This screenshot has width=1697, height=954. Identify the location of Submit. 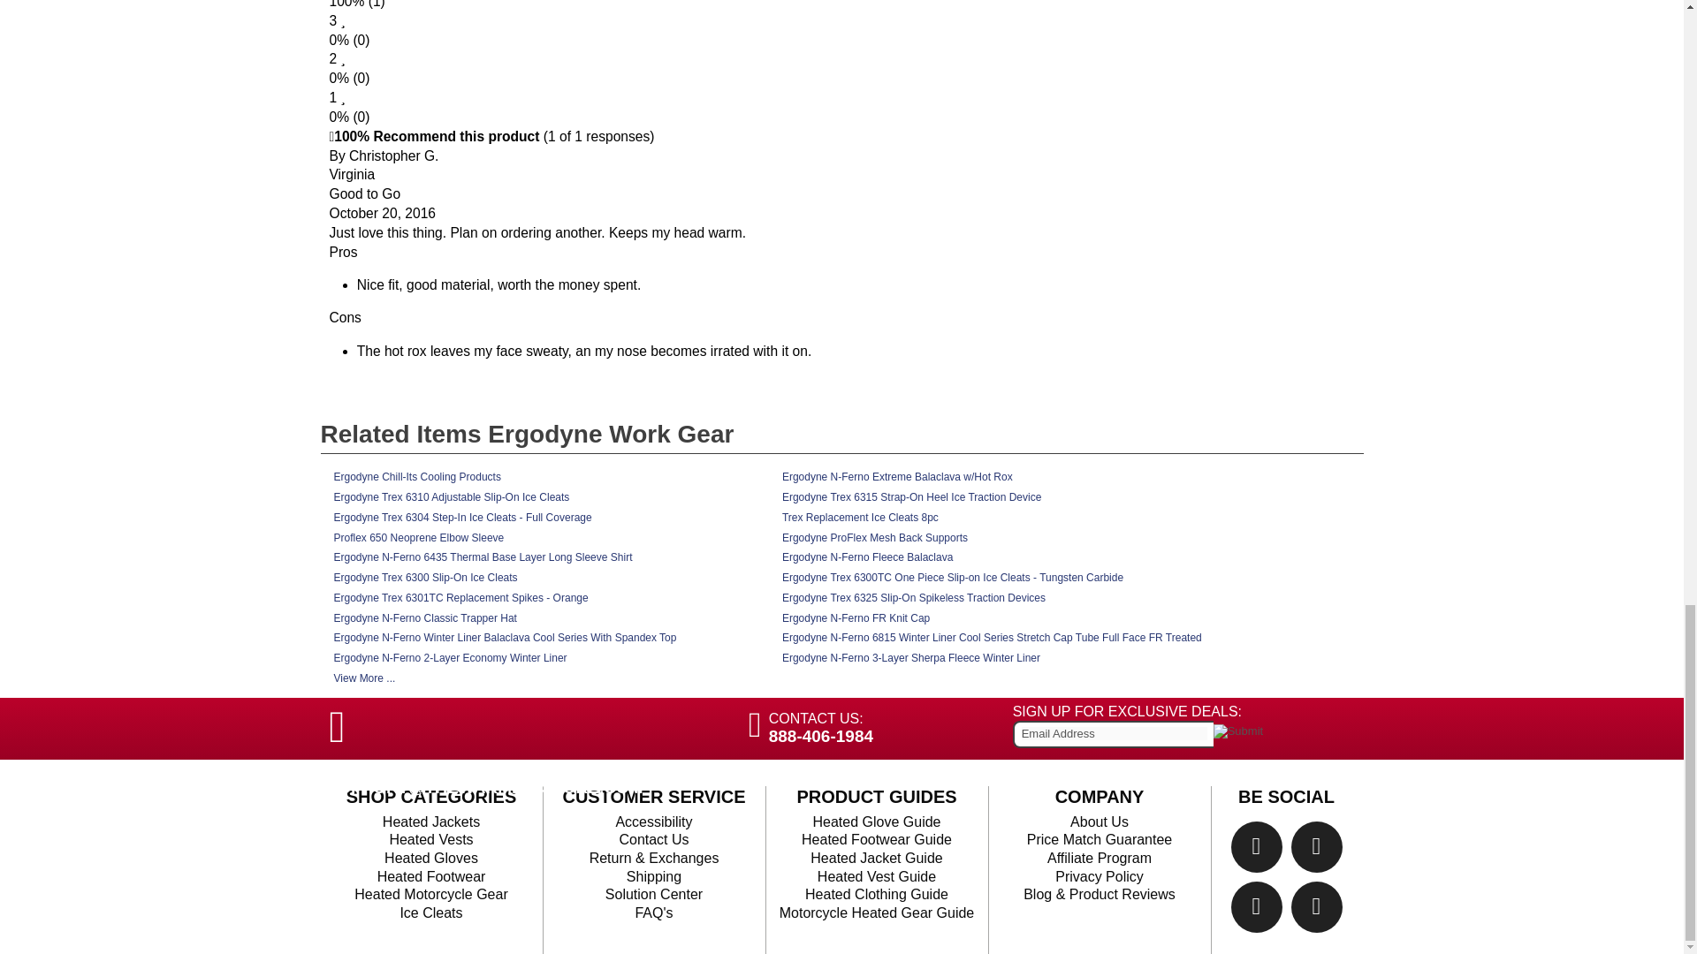
(1237, 731).